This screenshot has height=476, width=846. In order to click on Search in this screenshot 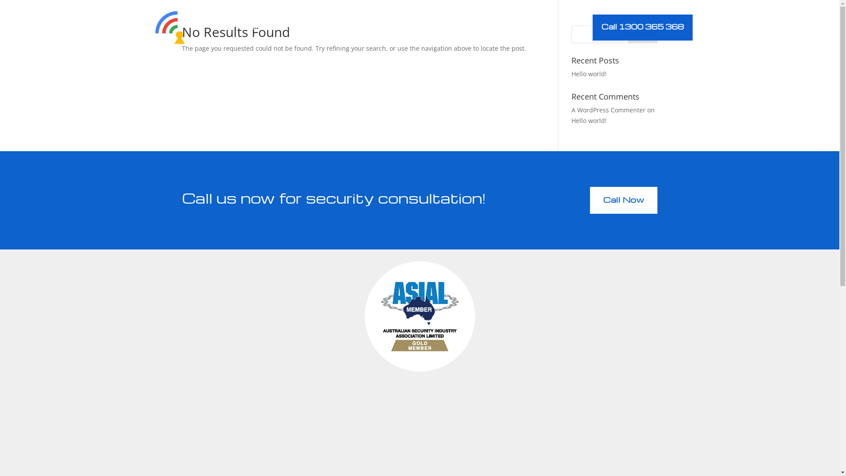, I will do `click(643, 34)`.